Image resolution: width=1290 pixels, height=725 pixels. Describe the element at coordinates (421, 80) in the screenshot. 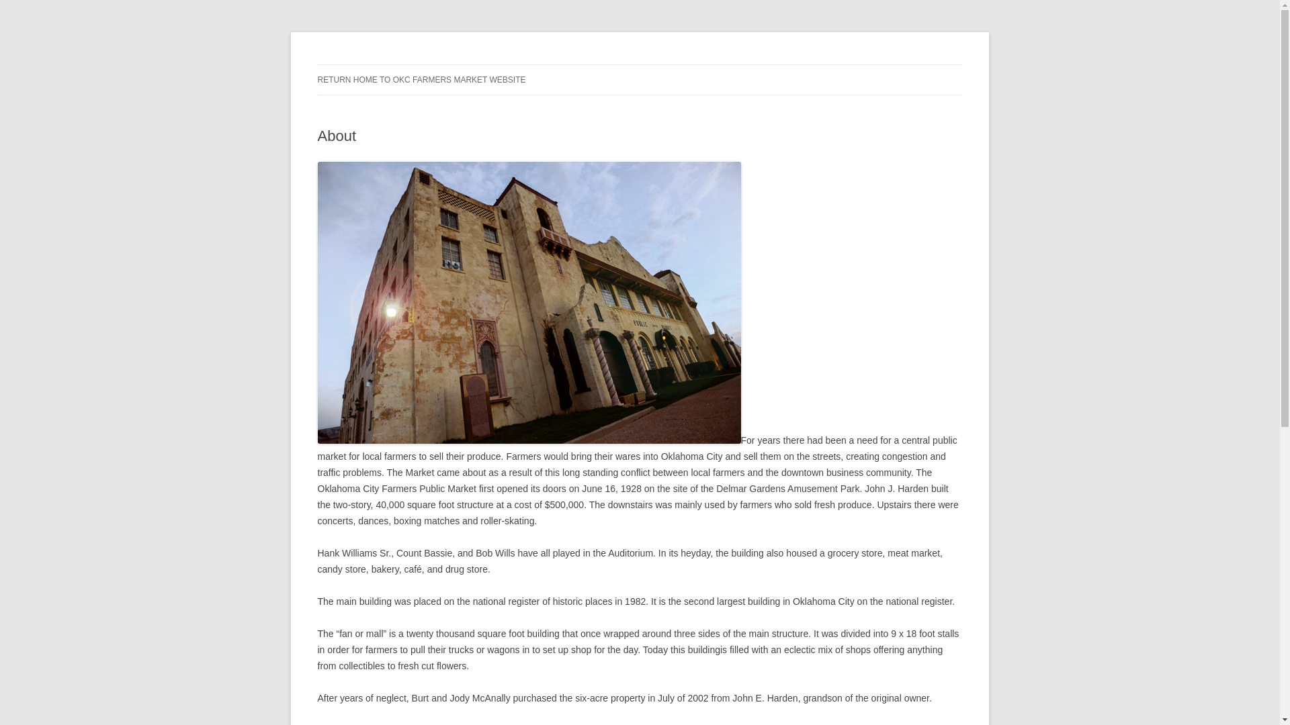

I see `RETURN HOME TO OKC FARMERS MARKET WEBSITE` at that location.